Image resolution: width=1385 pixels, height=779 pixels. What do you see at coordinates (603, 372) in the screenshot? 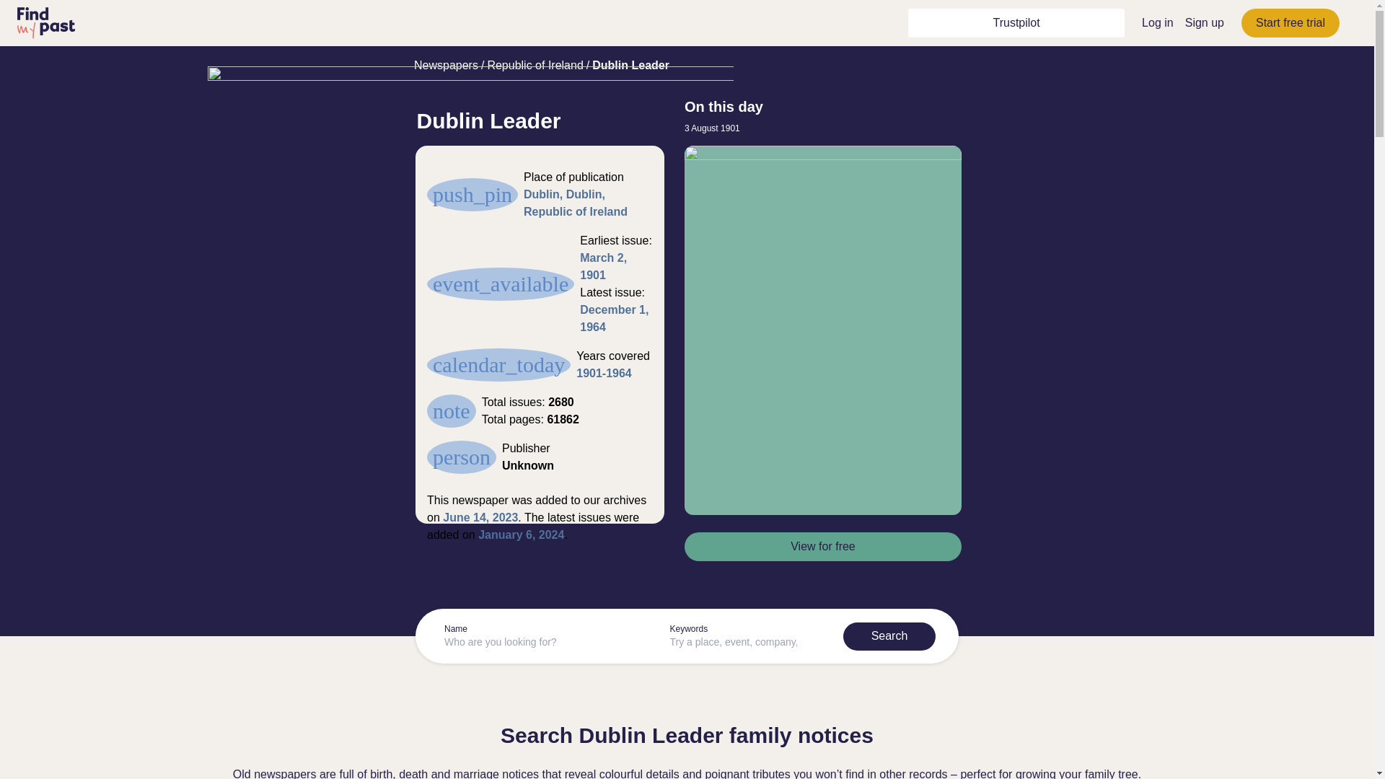
I see `1901-1964` at bounding box center [603, 372].